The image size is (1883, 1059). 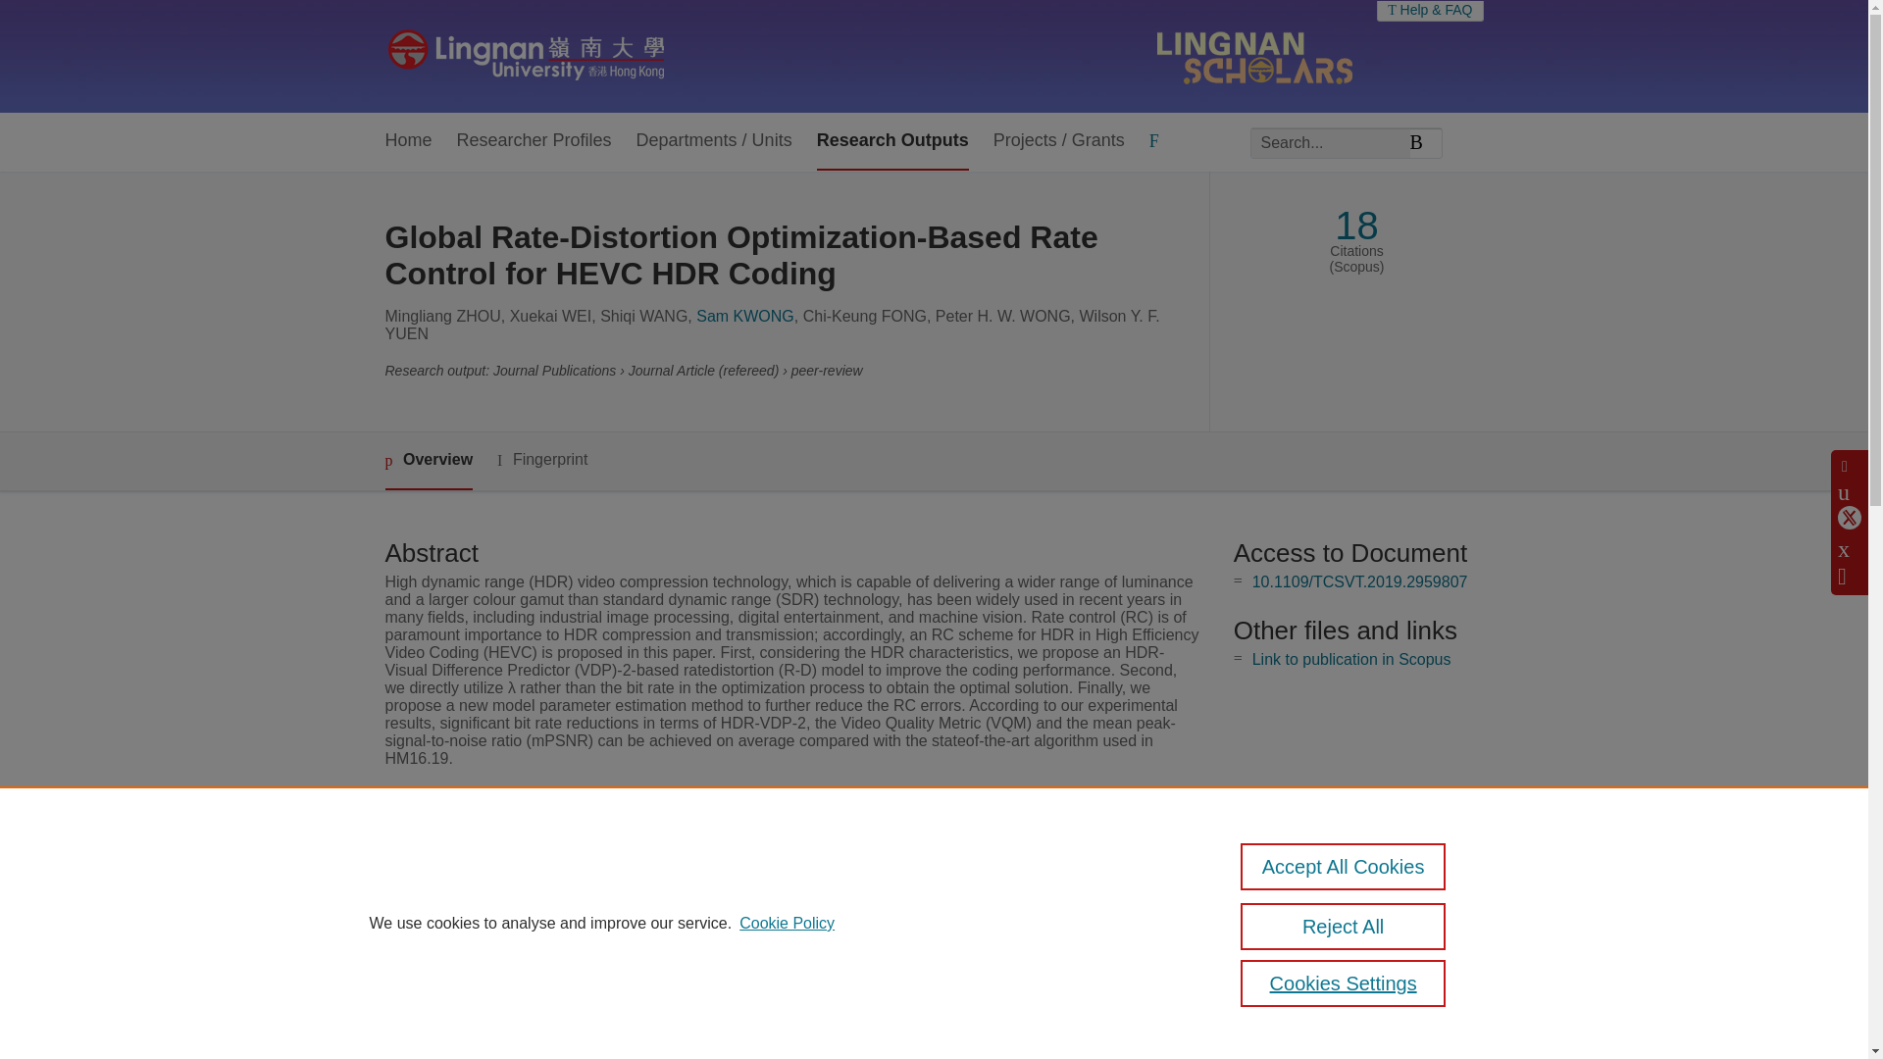 I want to click on 18, so click(x=1356, y=226).